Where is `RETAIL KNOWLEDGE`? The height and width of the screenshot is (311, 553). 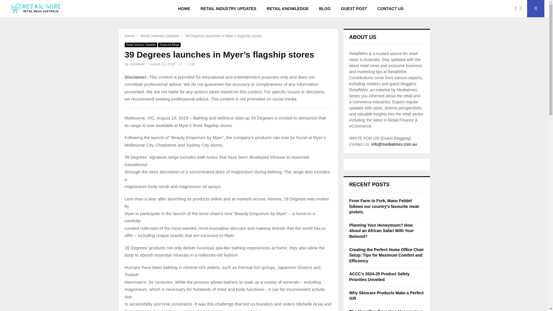
RETAIL KNOWLEDGE is located at coordinates (288, 9).